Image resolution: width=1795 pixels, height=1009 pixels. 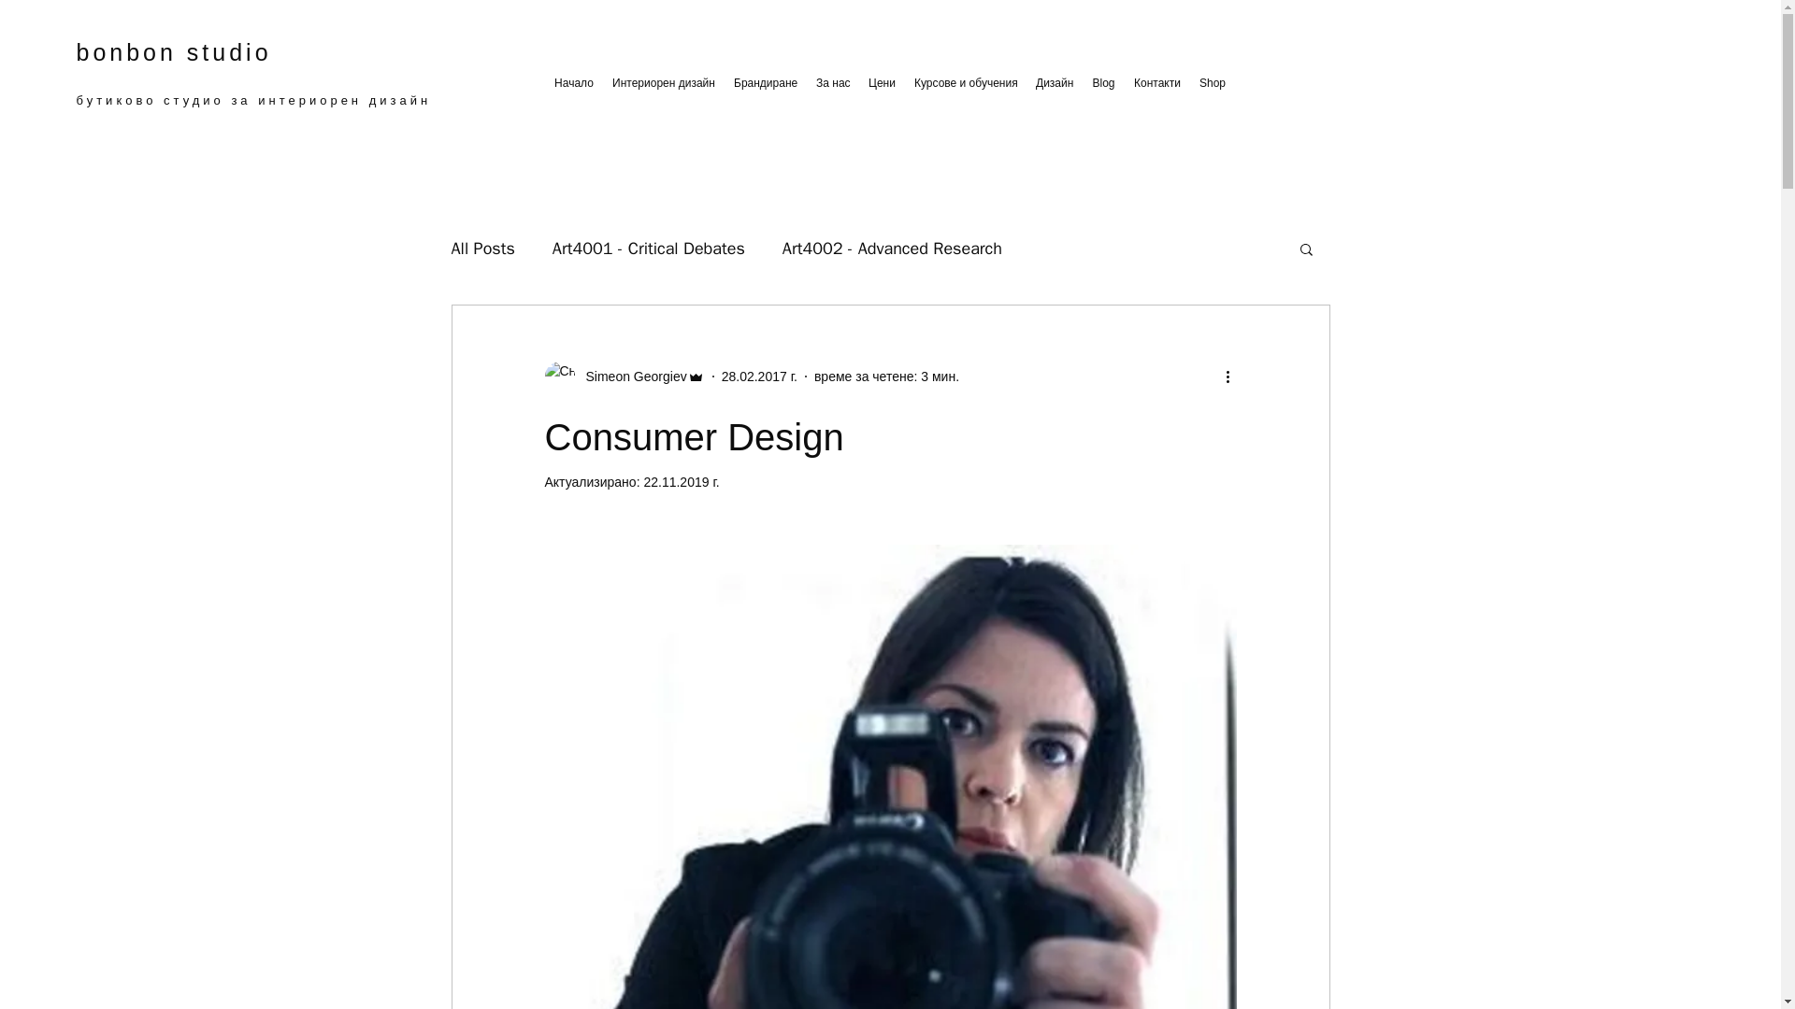 What do you see at coordinates (649, 248) in the screenshot?
I see `Art4001 - Critical Debates` at bounding box center [649, 248].